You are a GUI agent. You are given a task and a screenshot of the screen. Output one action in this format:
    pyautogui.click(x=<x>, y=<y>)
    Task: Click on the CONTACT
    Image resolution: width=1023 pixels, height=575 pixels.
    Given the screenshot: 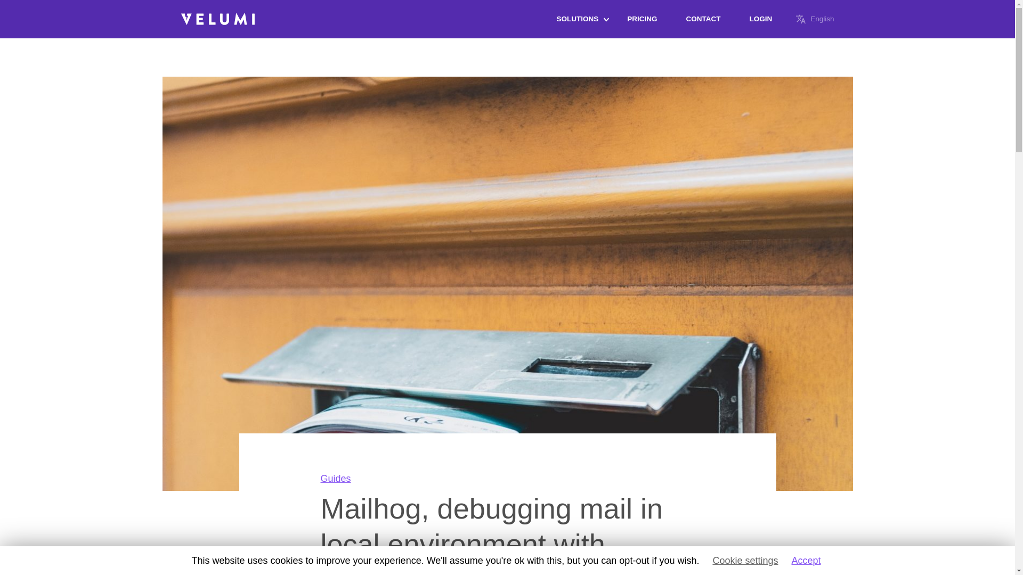 What is the action you would take?
    pyautogui.click(x=702, y=19)
    